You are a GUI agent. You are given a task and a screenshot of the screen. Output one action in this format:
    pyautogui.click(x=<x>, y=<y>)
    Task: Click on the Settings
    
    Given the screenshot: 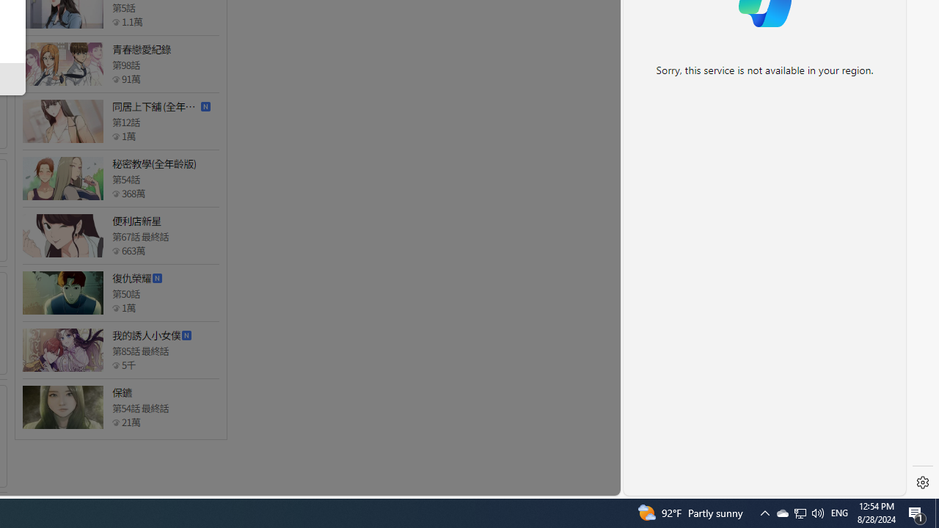 What is the action you would take?
    pyautogui.click(x=923, y=483)
    